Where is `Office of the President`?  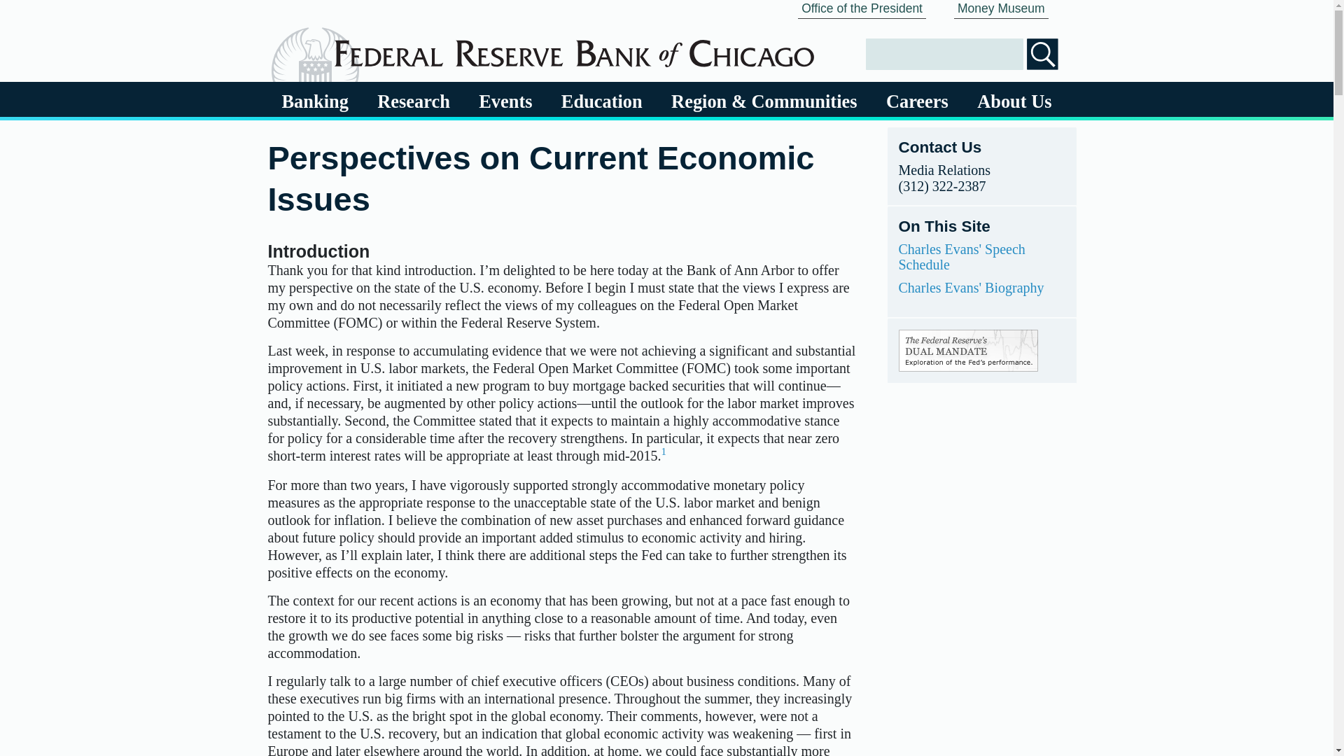 Office of the President is located at coordinates (862, 10).